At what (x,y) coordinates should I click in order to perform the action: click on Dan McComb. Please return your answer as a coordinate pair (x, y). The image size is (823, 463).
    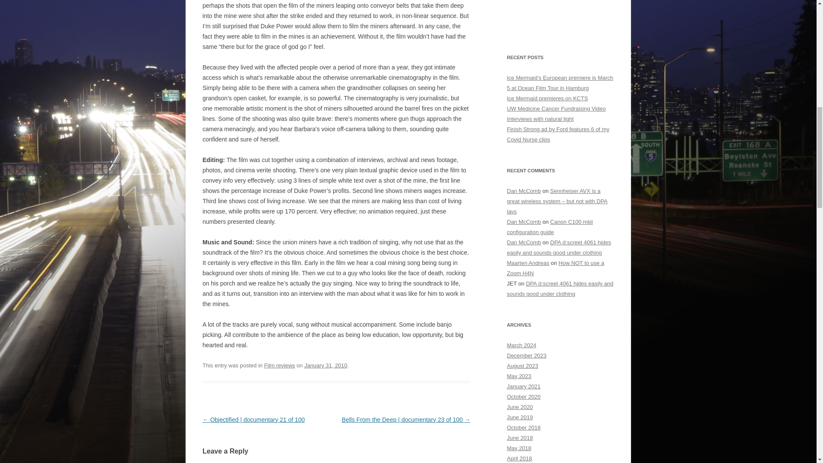
    Looking at the image, I should click on (524, 243).